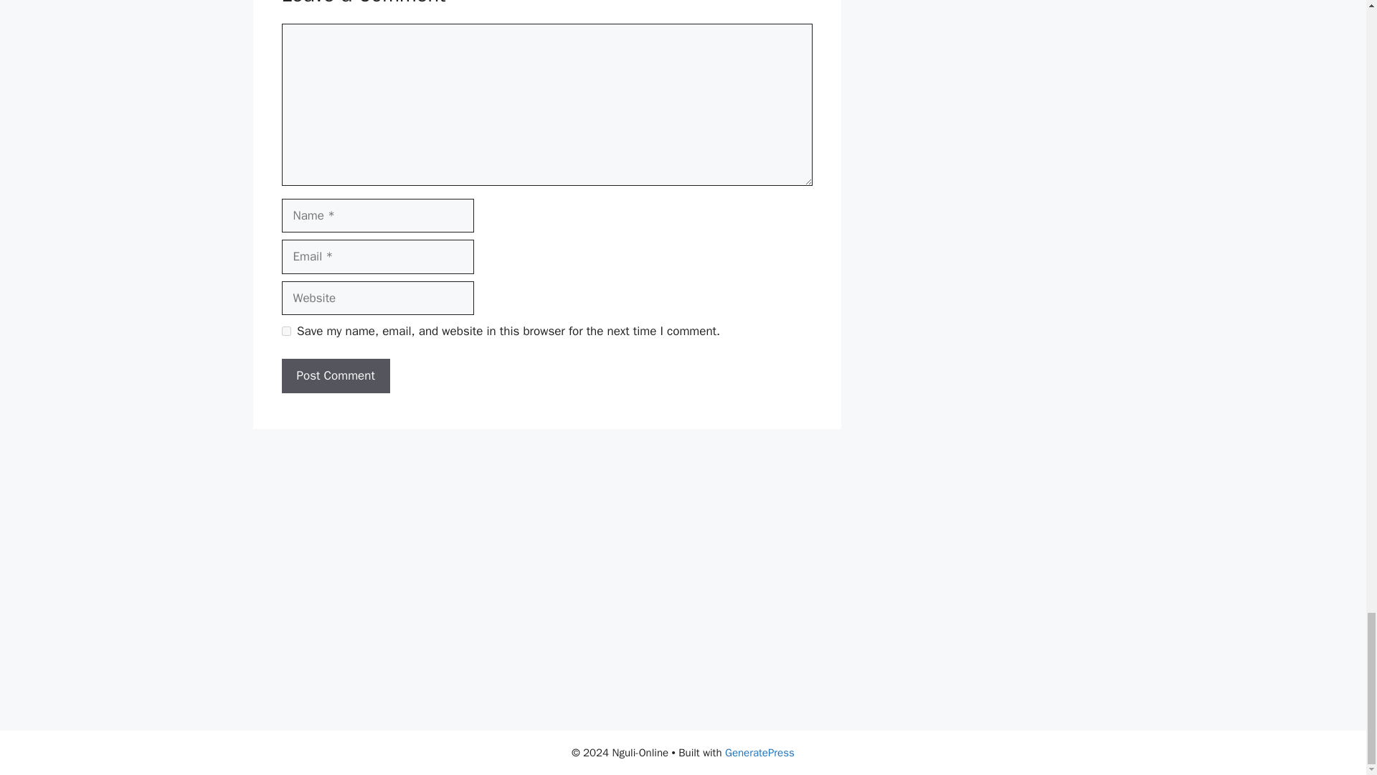  I want to click on GeneratePress, so click(760, 753).